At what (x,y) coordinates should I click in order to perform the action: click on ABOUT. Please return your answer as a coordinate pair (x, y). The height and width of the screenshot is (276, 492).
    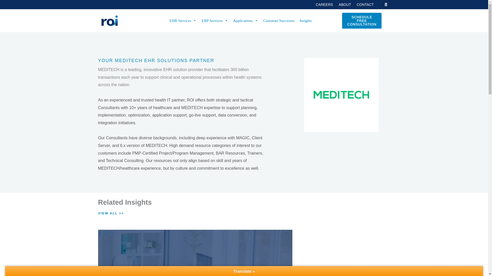
    Looking at the image, I should click on (345, 5).